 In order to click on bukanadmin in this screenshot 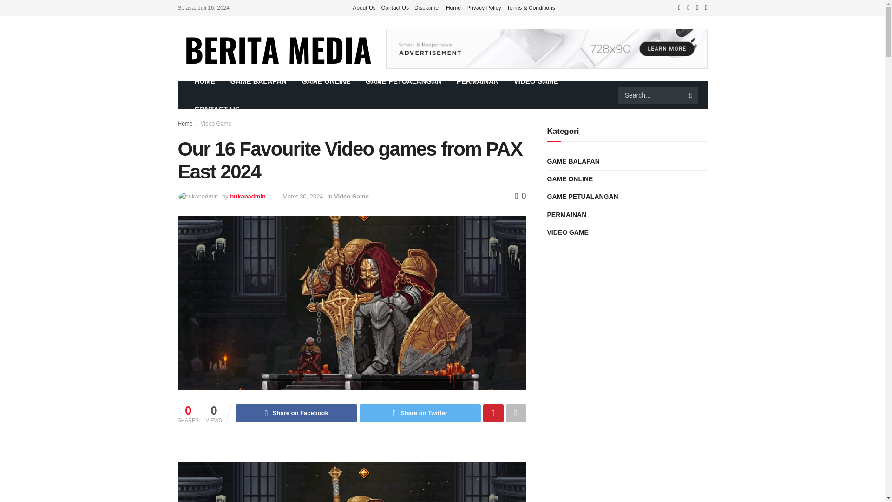, I will do `click(248, 196)`.